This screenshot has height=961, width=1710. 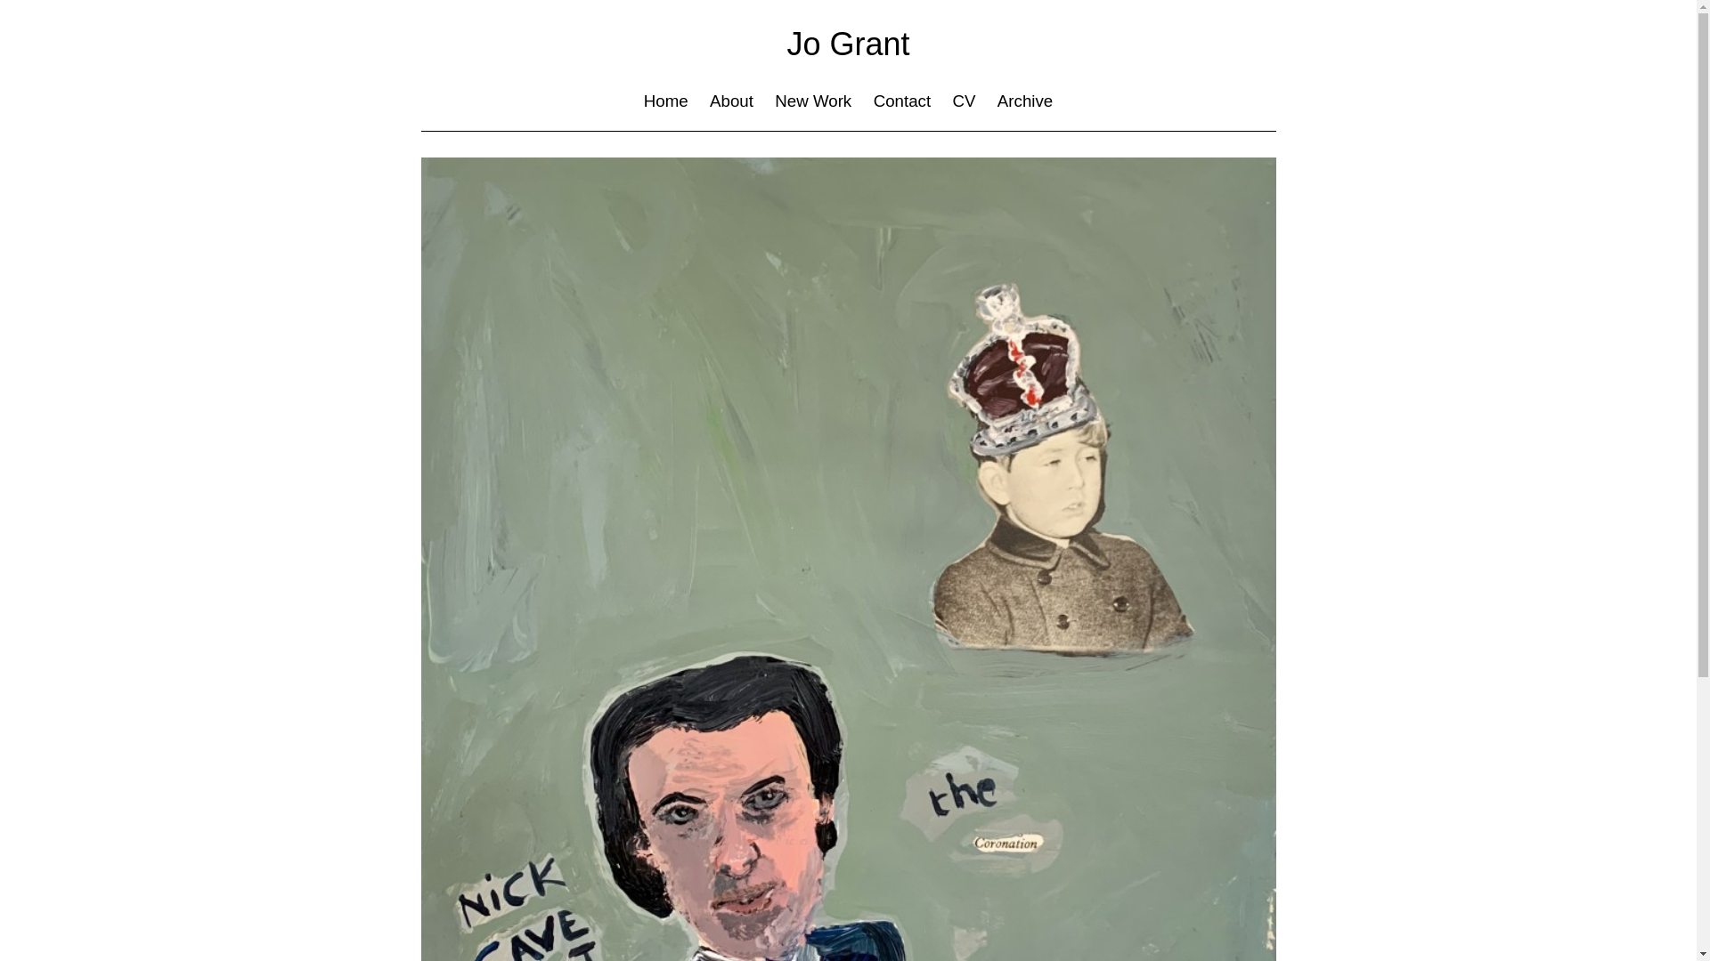 I want to click on Home, so click(x=666, y=101).